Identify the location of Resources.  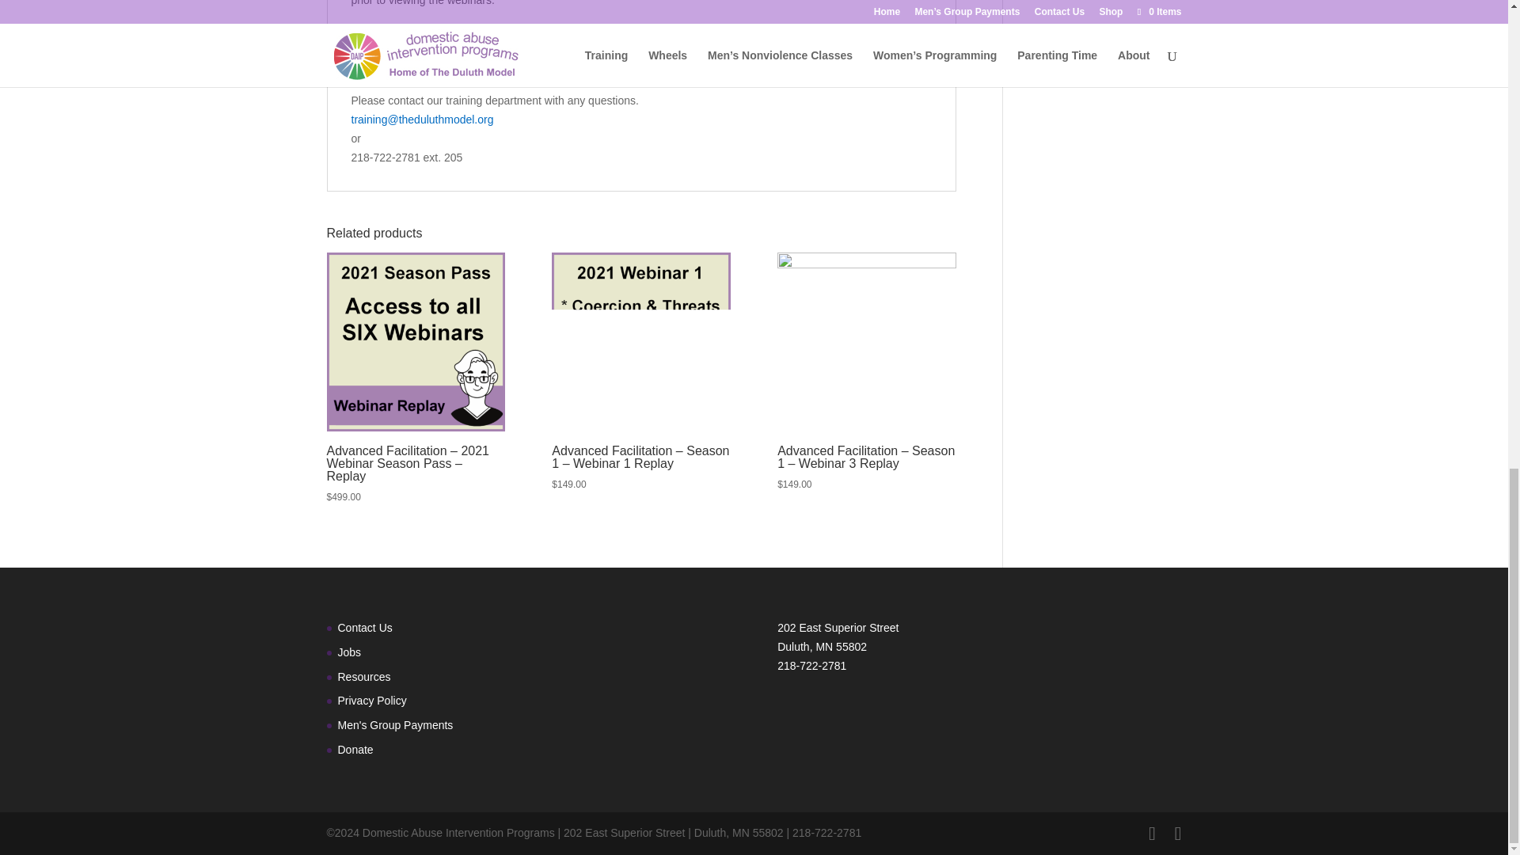
(364, 676).